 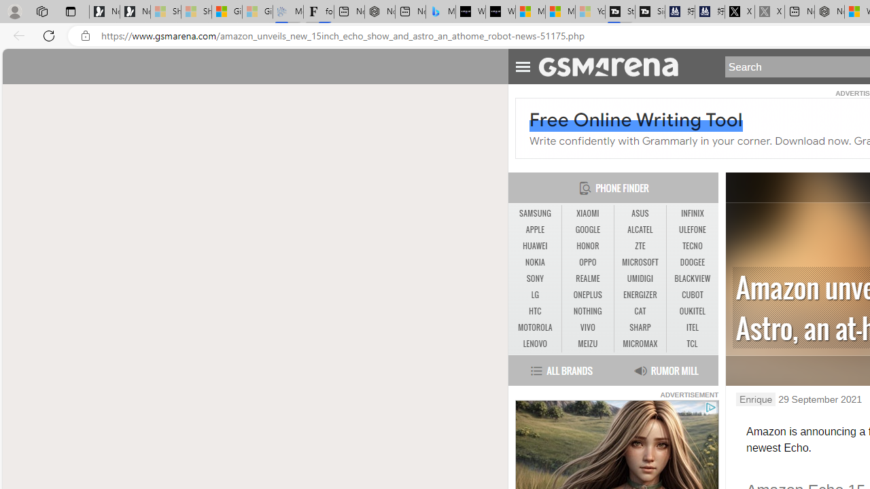 I want to click on ENERGIZER, so click(x=640, y=295).